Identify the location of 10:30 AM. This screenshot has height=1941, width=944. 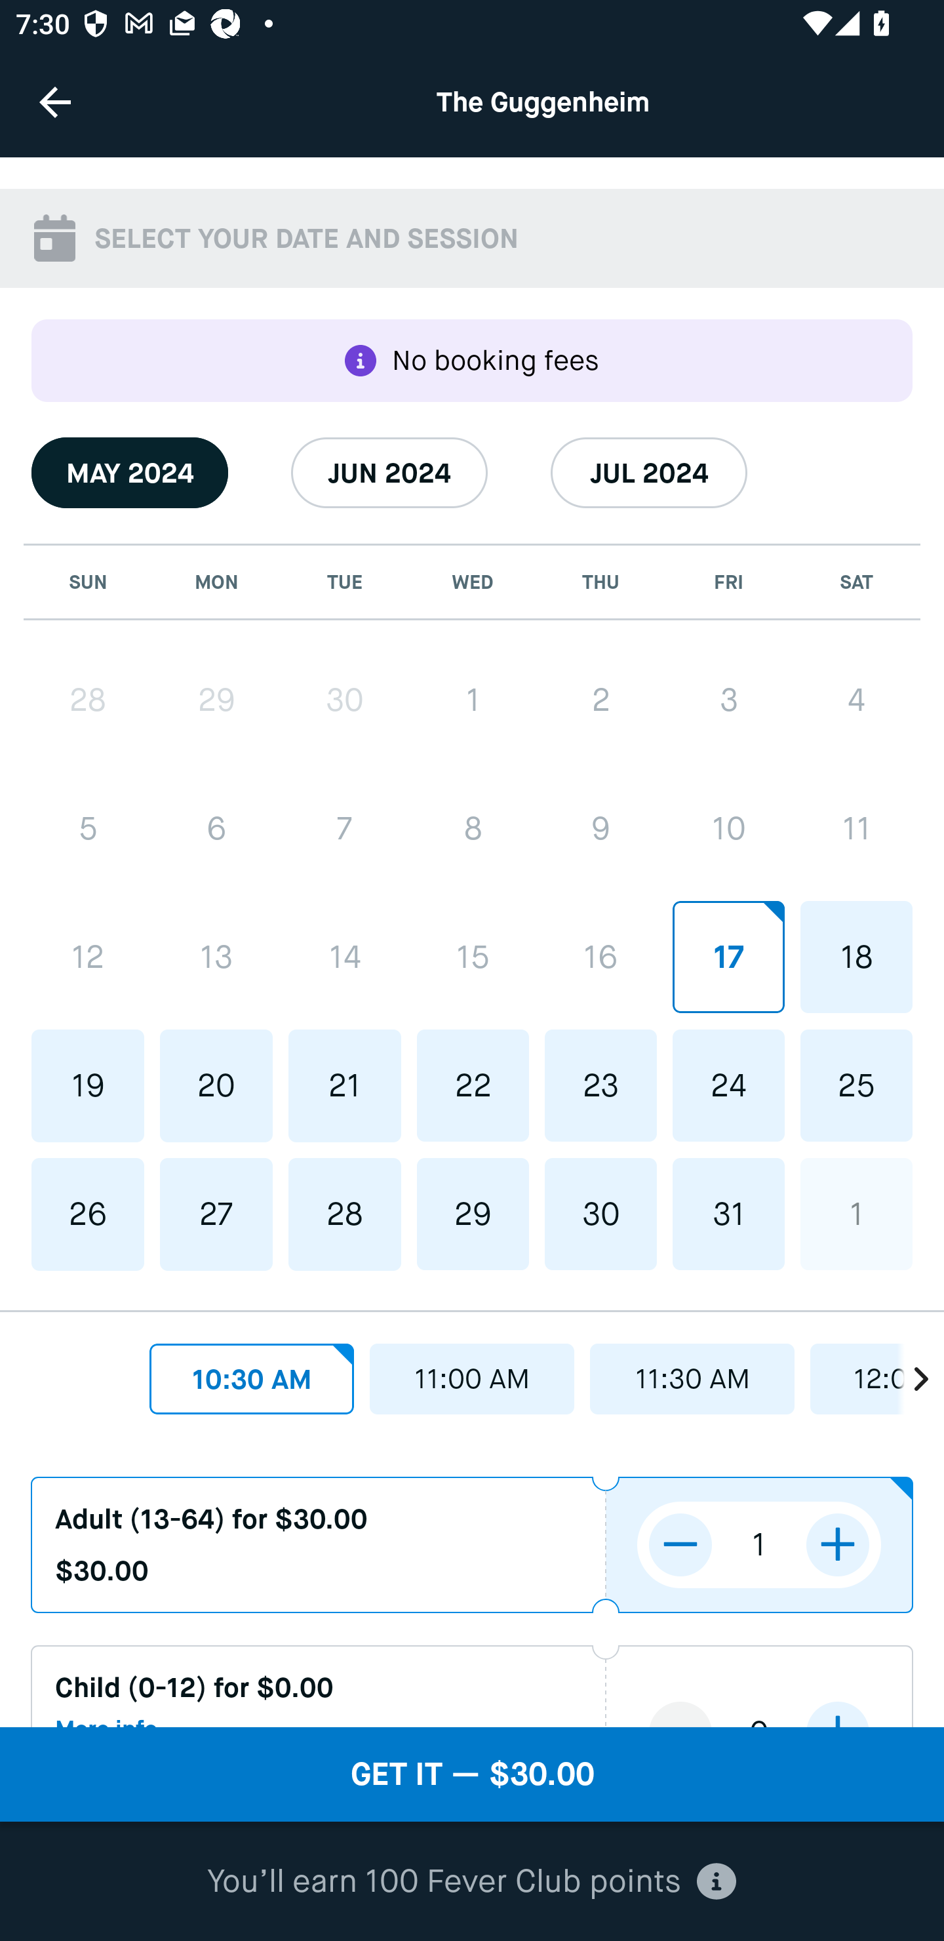
(252, 1378).